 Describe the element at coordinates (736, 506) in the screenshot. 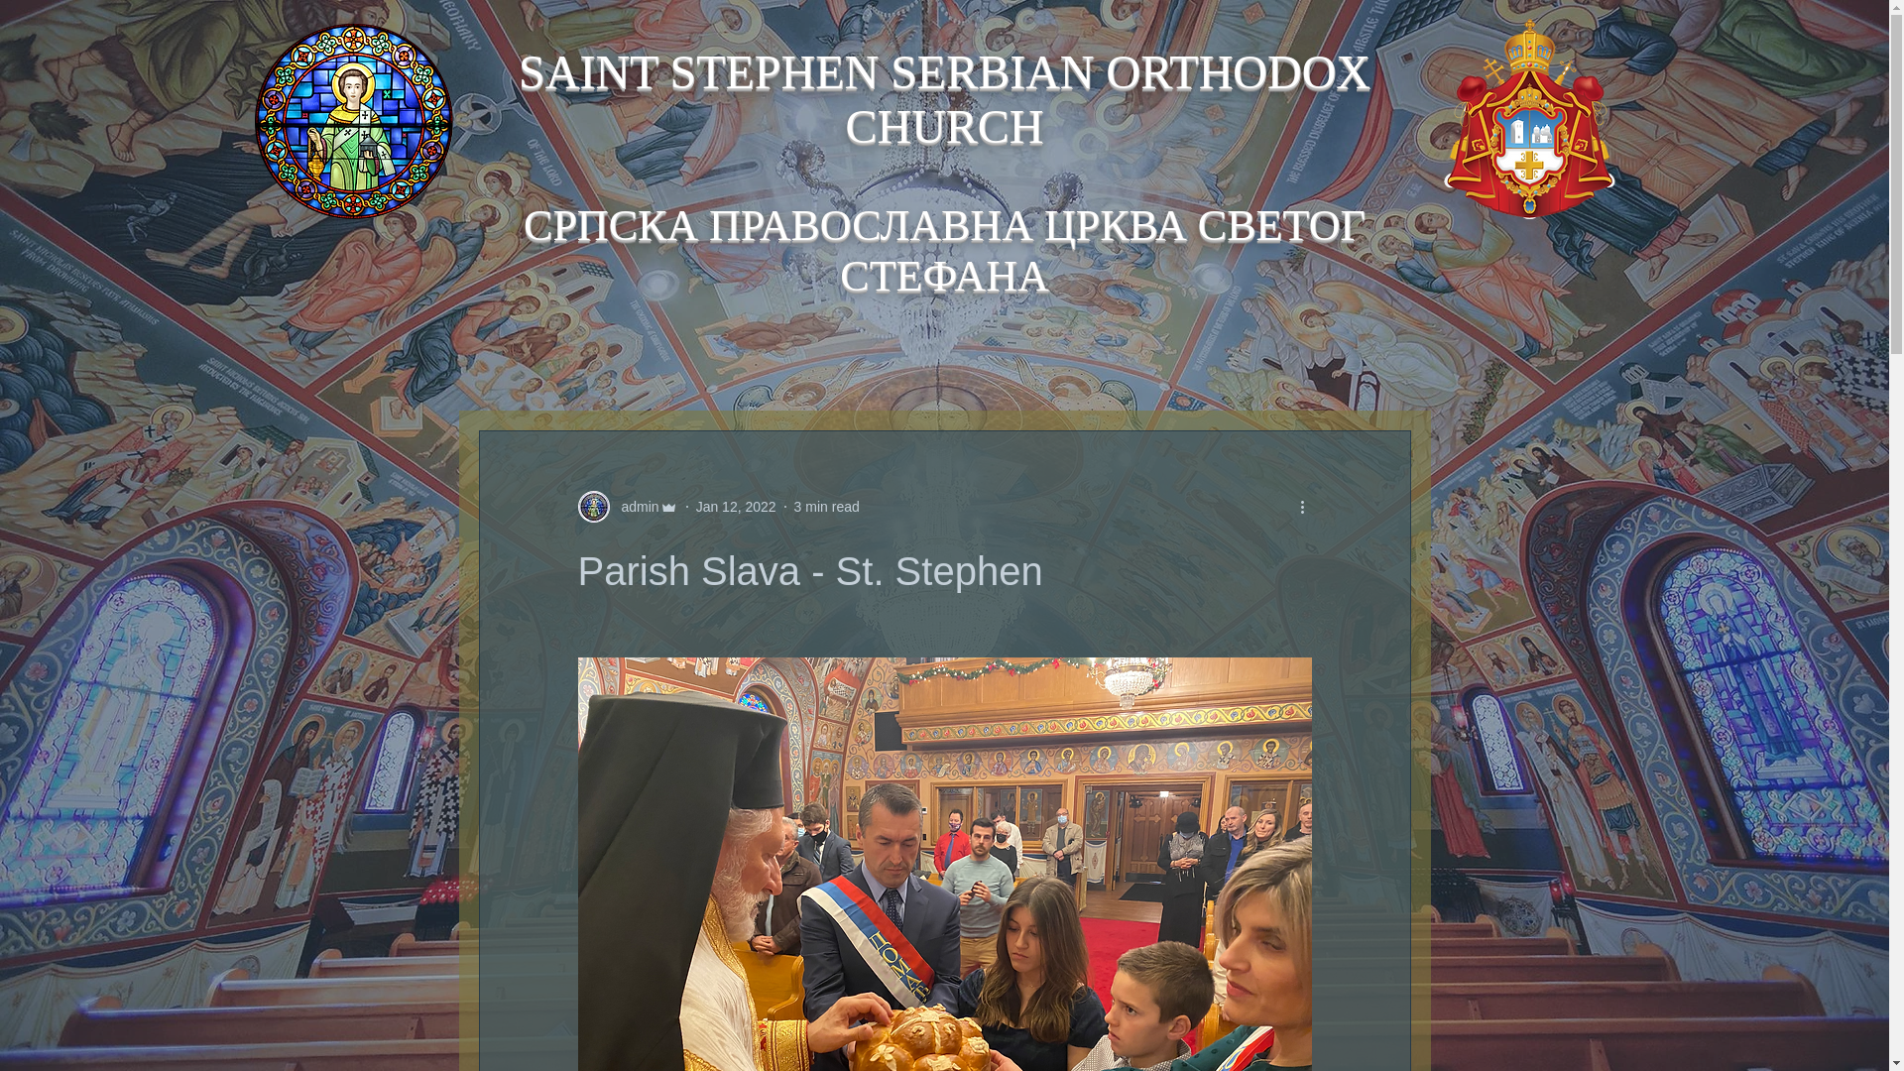

I see `Jan 12, 2022` at that location.